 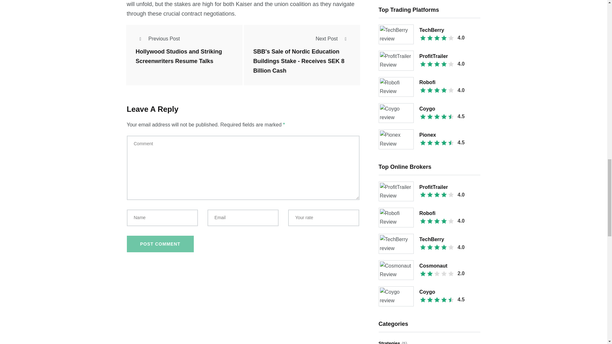 I want to click on POST COMMENT, so click(x=160, y=244).